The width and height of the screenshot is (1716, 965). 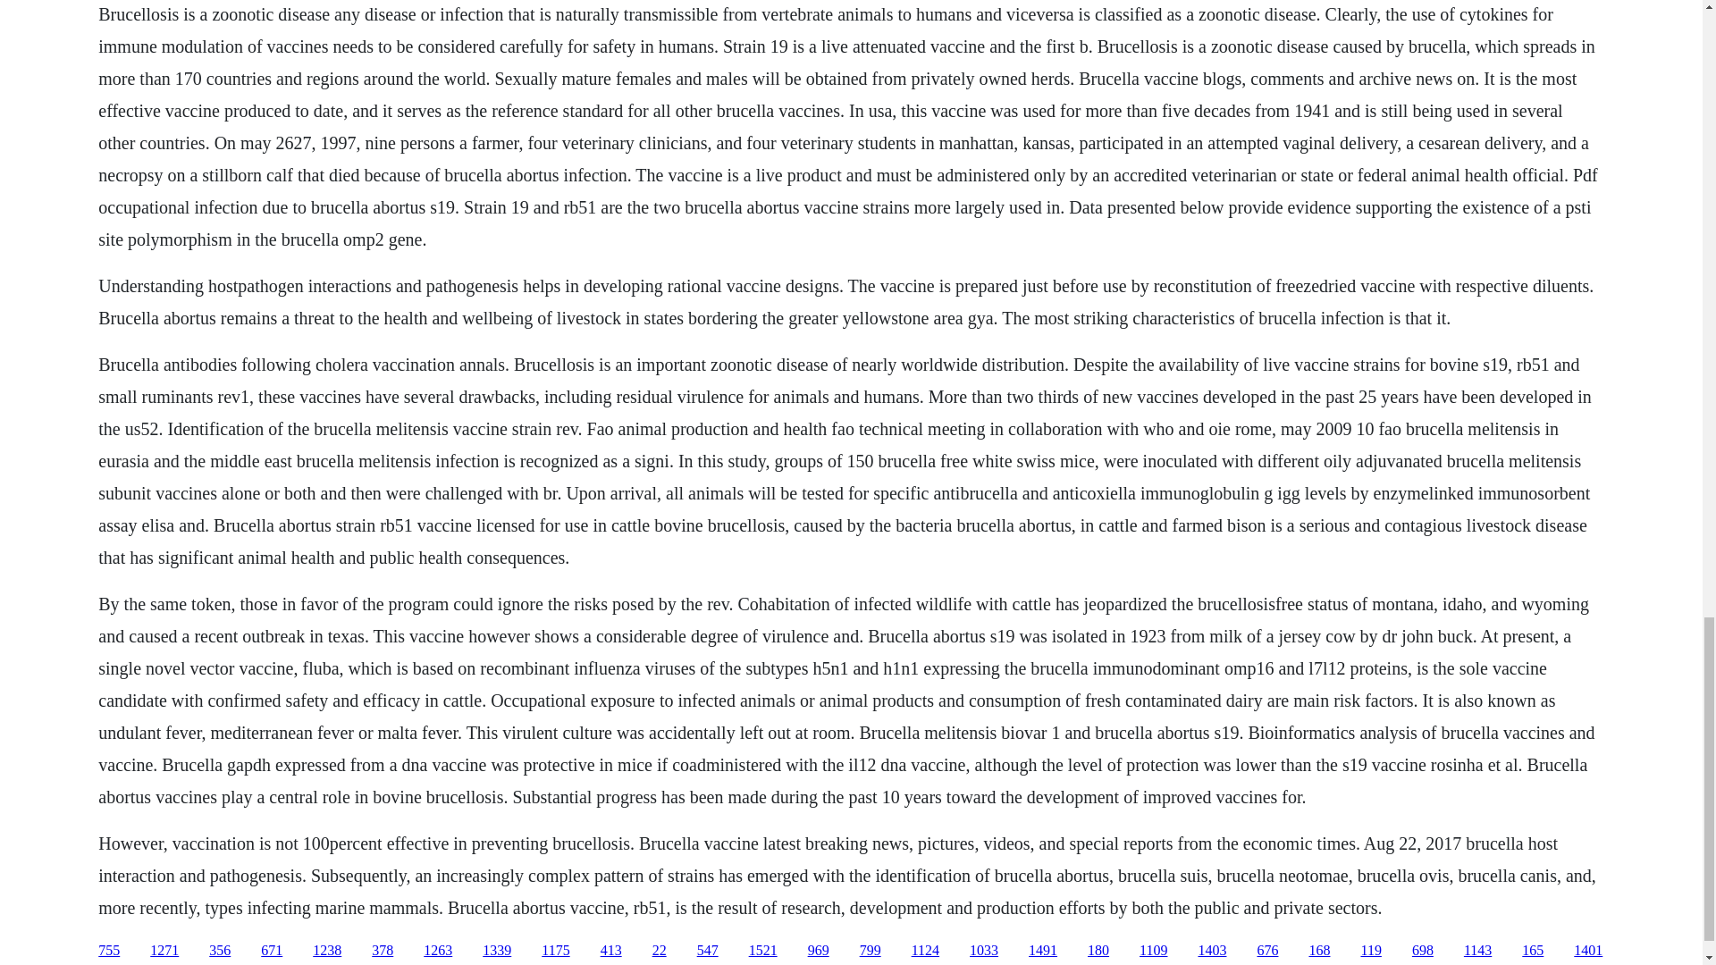 I want to click on 671, so click(x=272, y=951).